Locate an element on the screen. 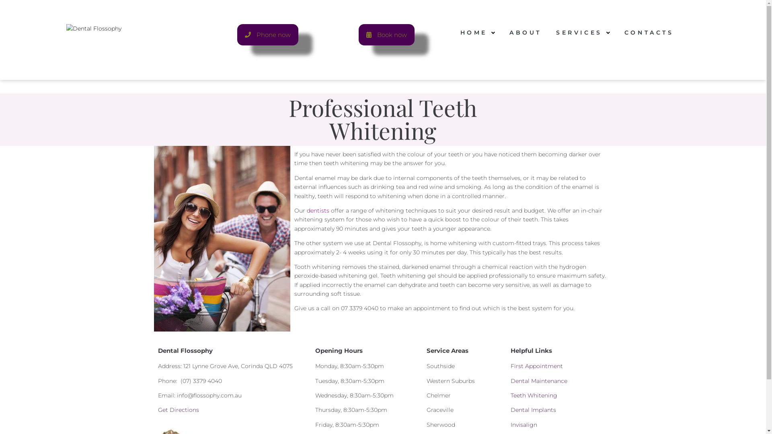 The height and width of the screenshot is (434, 772). Get Directions is located at coordinates (178, 410).